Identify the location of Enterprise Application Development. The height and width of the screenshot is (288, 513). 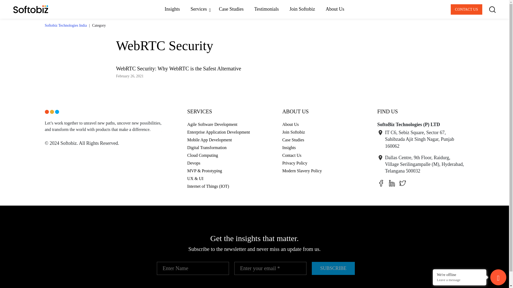
(219, 132).